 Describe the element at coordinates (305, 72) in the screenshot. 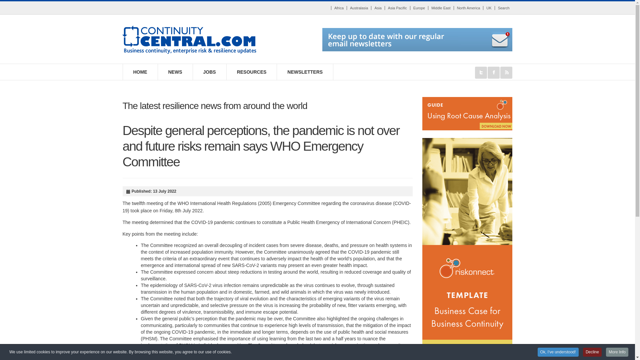

I see `NEWSLETTERS` at that location.